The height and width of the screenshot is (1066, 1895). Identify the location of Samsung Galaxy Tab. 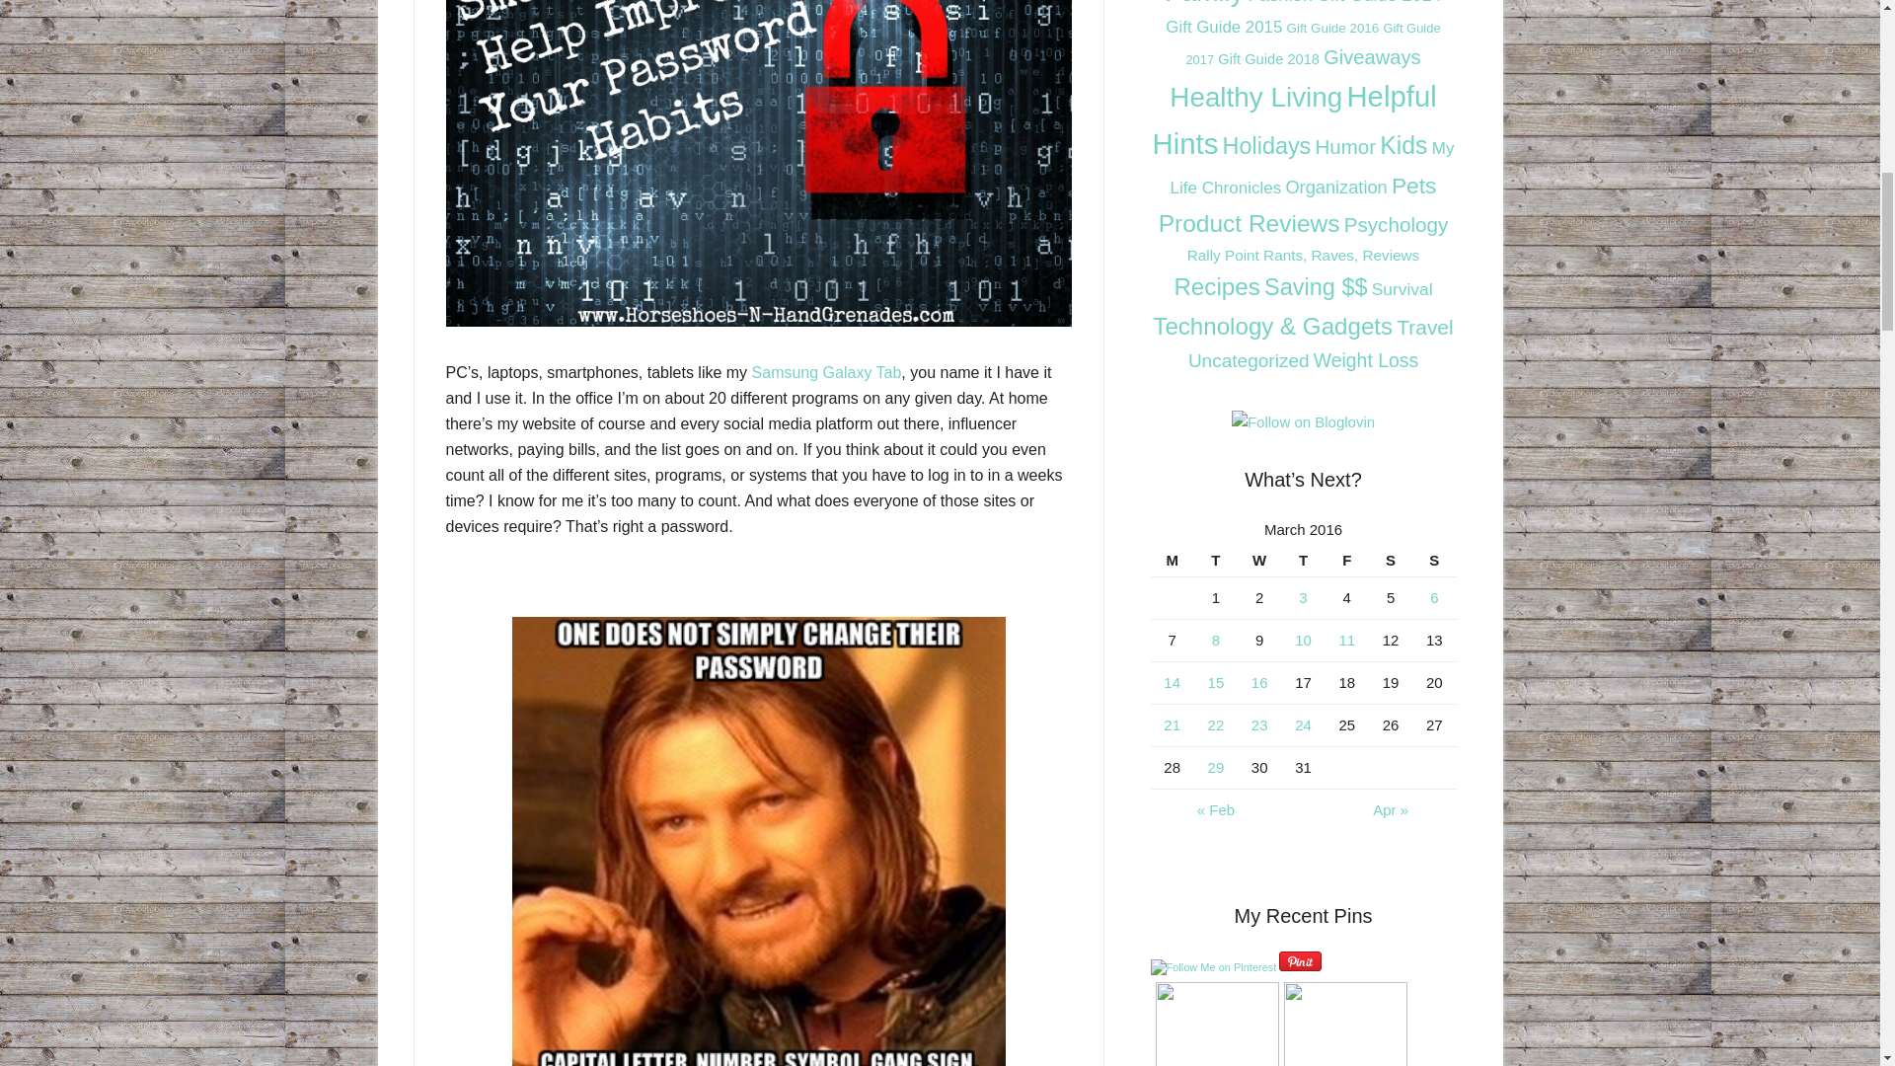
(827, 372).